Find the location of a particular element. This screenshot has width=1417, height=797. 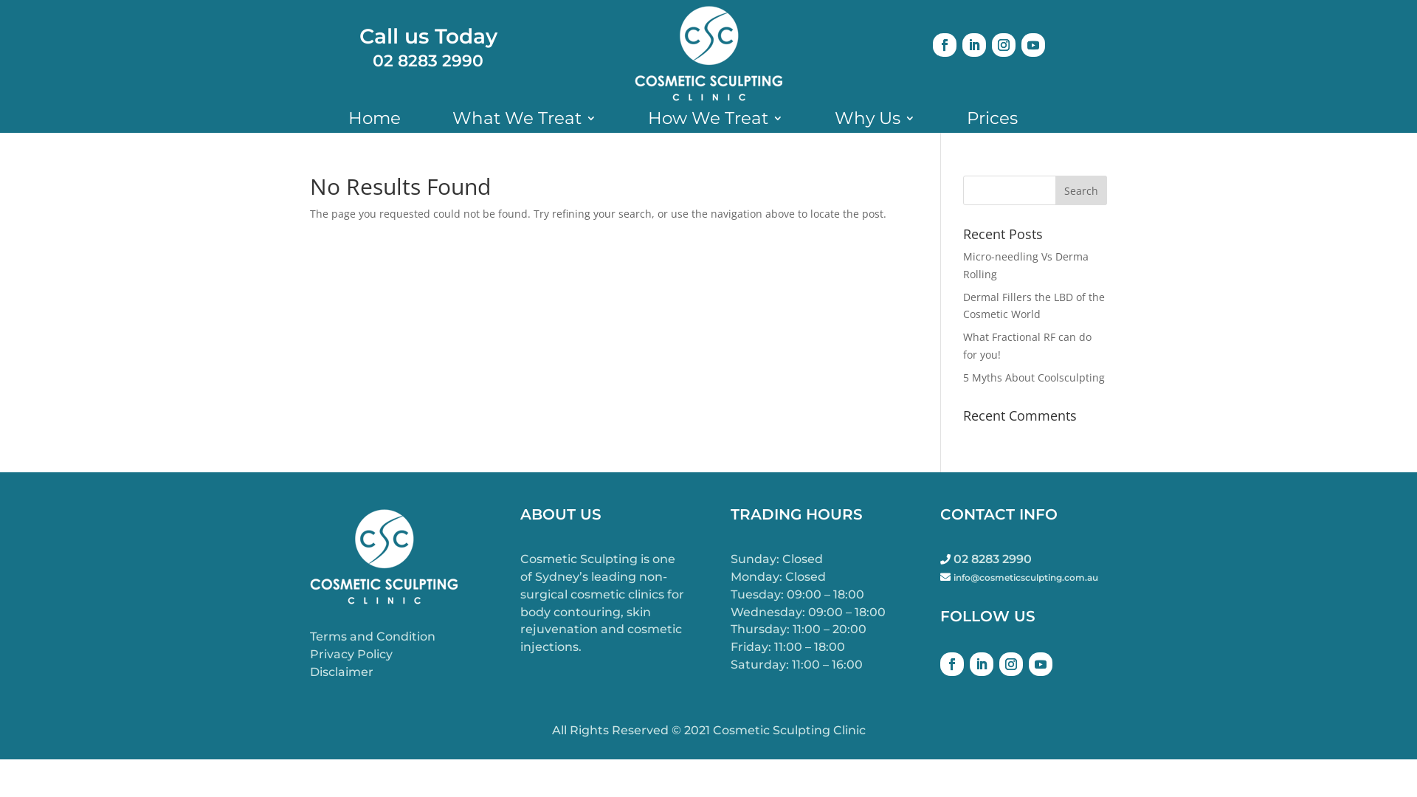

Terms and Condition is located at coordinates (373, 636).